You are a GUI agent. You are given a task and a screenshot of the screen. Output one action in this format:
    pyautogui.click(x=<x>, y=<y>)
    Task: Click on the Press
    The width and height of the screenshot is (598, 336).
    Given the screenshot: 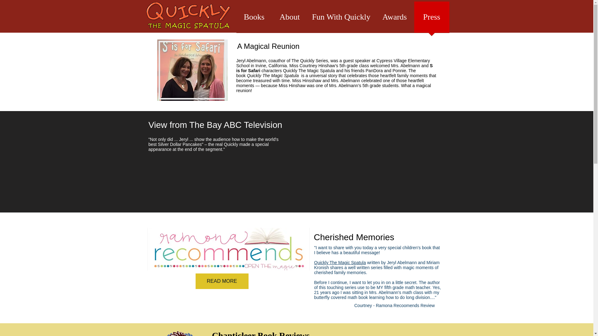 What is the action you would take?
    pyautogui.click(x=432, y=19)
    